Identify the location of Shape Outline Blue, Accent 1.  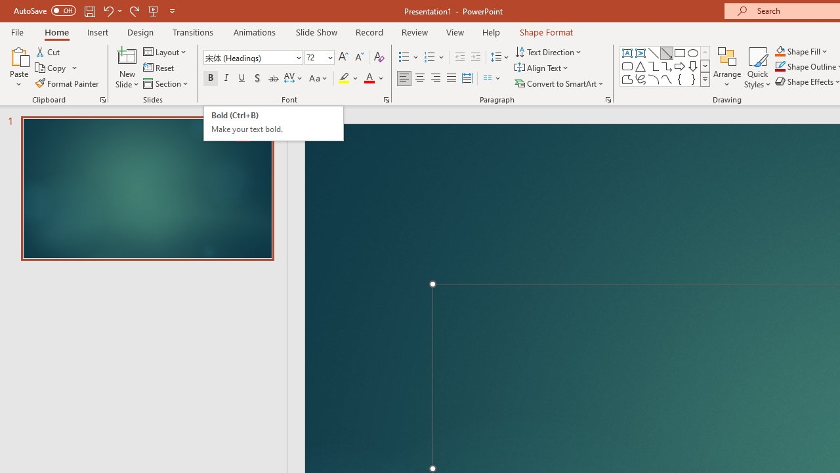
(780, 67).